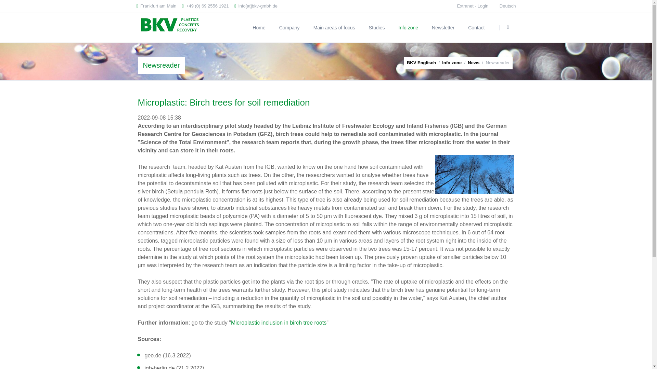 Image resolution: width=657 pixels, height=369 pixels. What do you see at coordinates (507, 6) in the screenshot?
I see `Deutsch` at bounding box center [507, 6].